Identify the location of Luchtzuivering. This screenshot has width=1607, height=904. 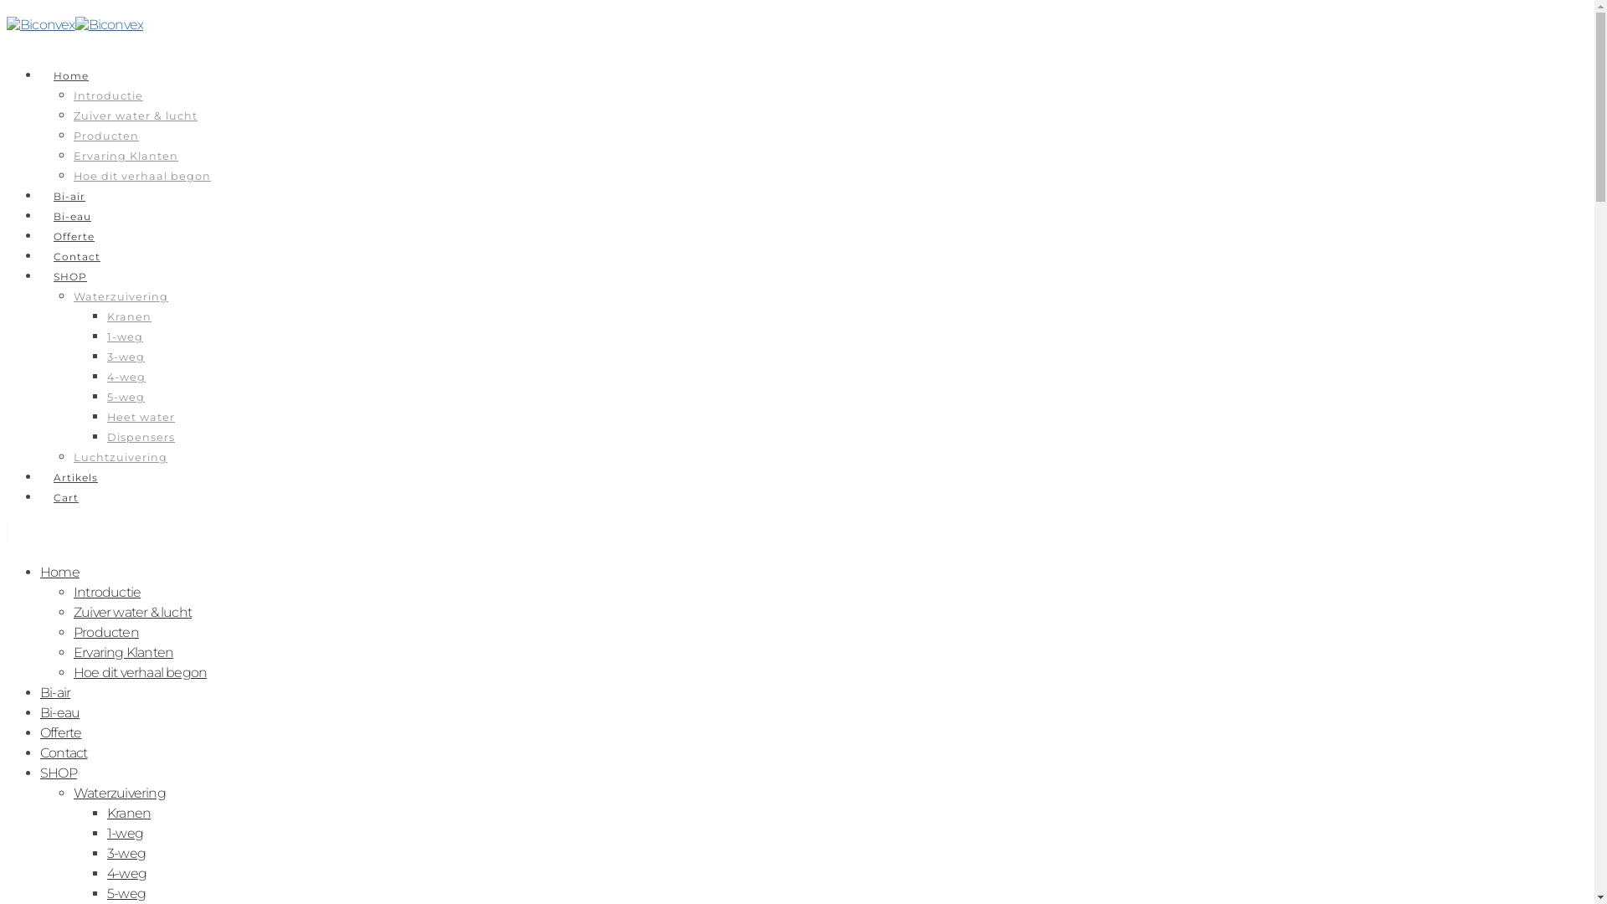
(121, 457).